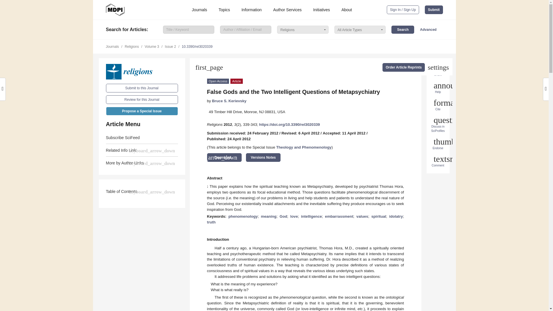  I want to click on MDPI Open Access Journals, so click(115, 10).